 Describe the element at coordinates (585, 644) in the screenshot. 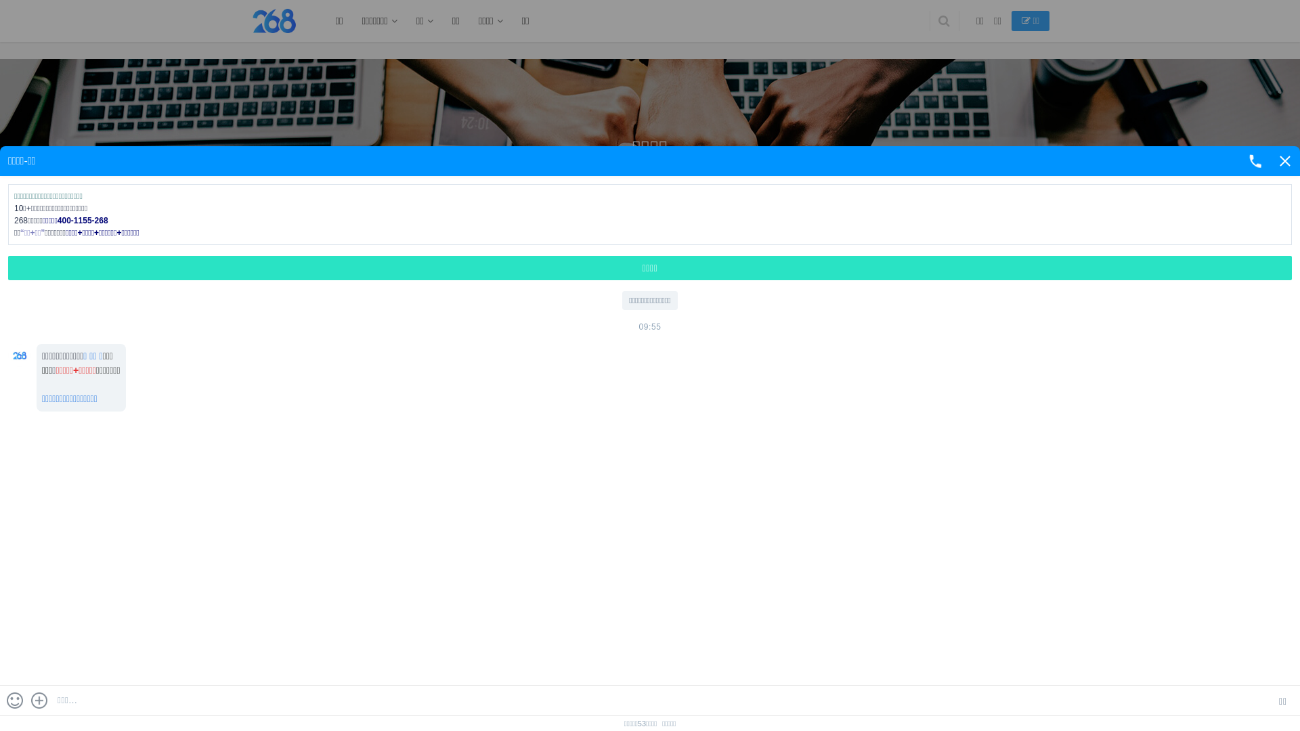

I see `0` at that location.